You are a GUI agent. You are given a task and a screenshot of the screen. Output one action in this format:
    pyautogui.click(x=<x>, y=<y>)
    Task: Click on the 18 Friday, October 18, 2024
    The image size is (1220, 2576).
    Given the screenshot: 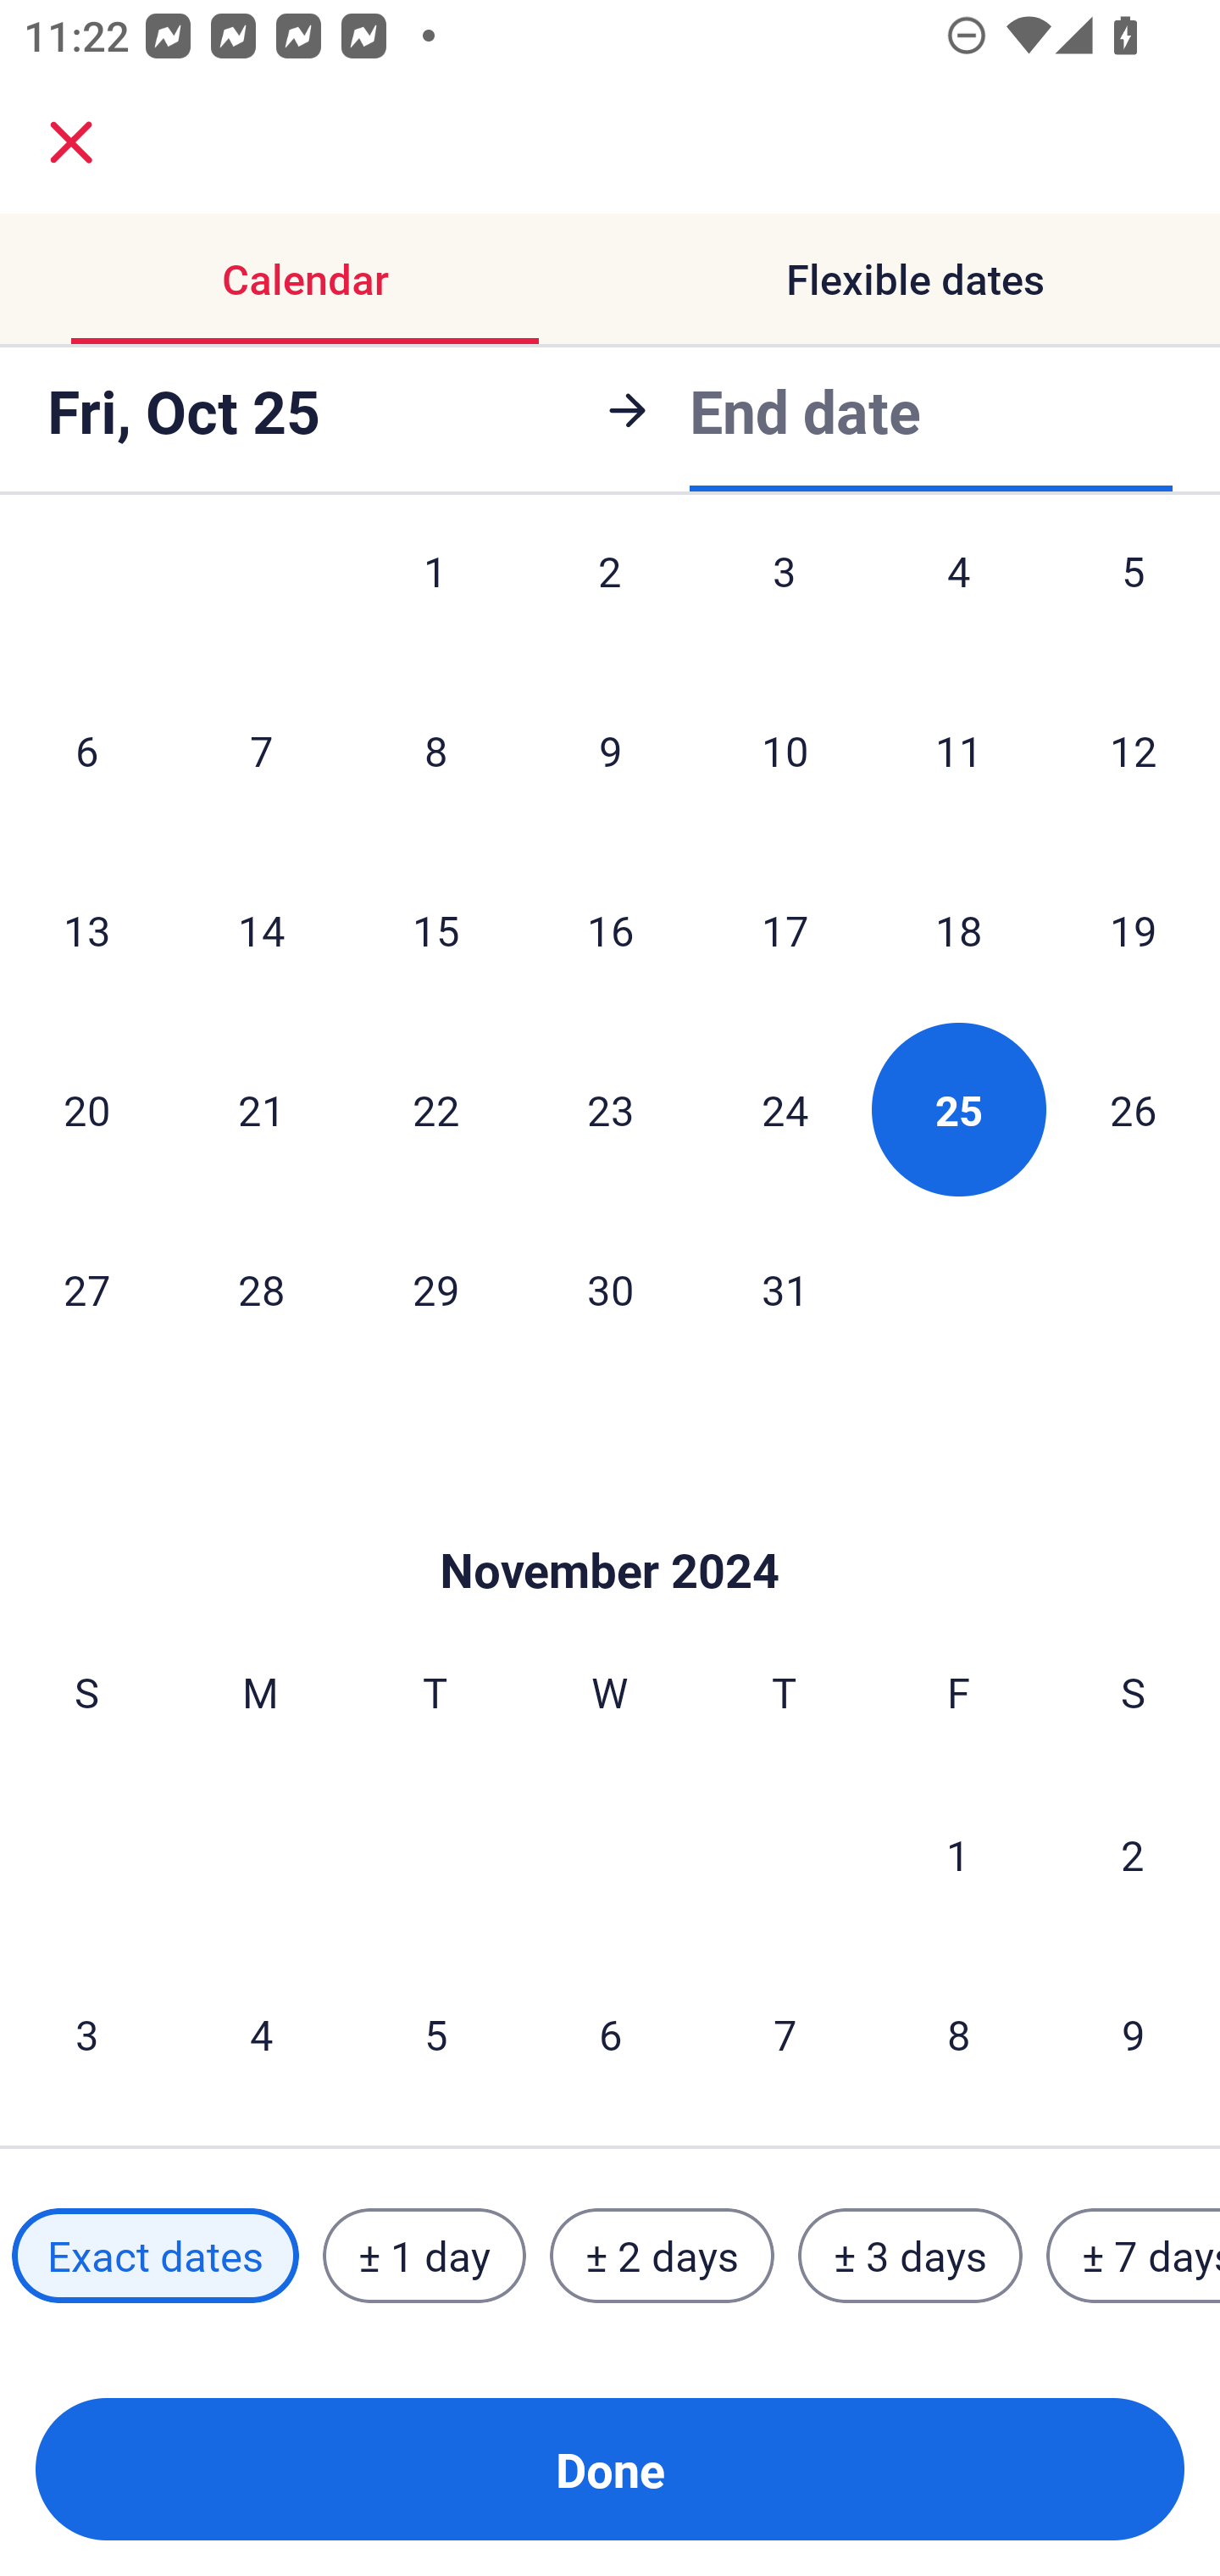 What is the action you would take?
    pyautogui.click(x=959, y=930)
    